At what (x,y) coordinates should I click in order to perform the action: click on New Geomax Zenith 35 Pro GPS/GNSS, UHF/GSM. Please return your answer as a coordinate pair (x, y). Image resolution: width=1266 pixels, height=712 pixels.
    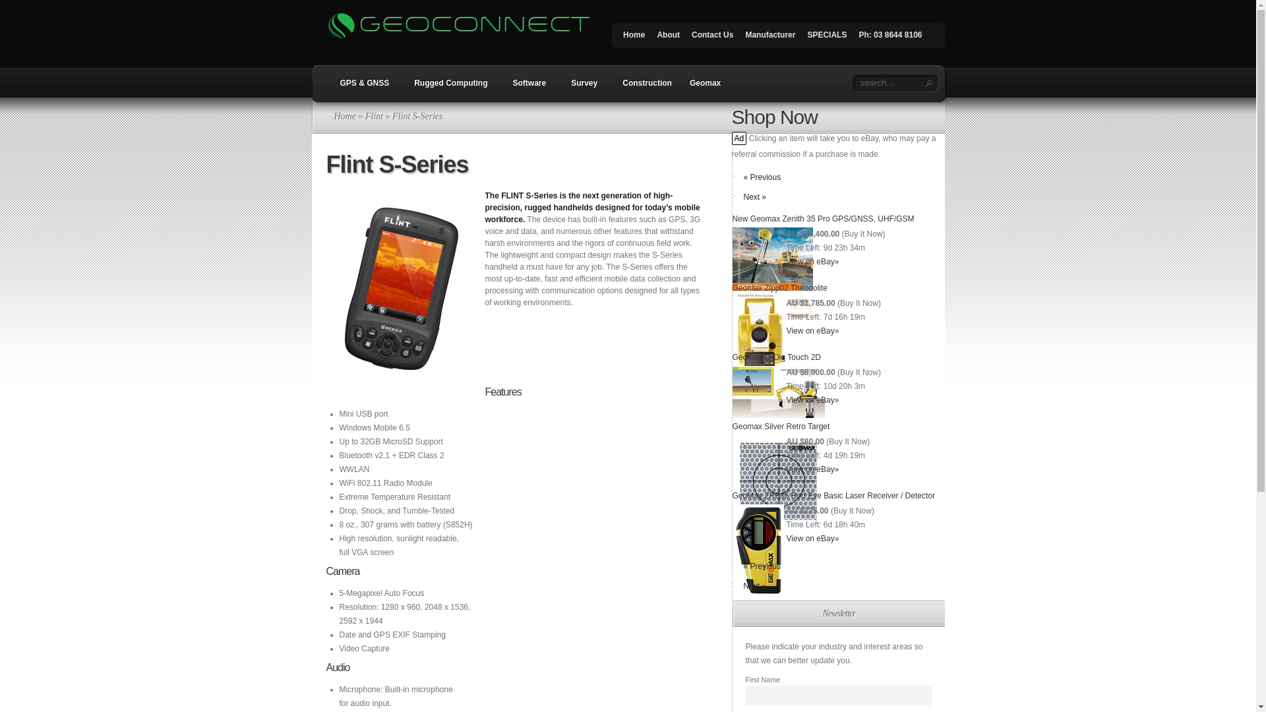
    Looking at the image, I should click on (823, 219).